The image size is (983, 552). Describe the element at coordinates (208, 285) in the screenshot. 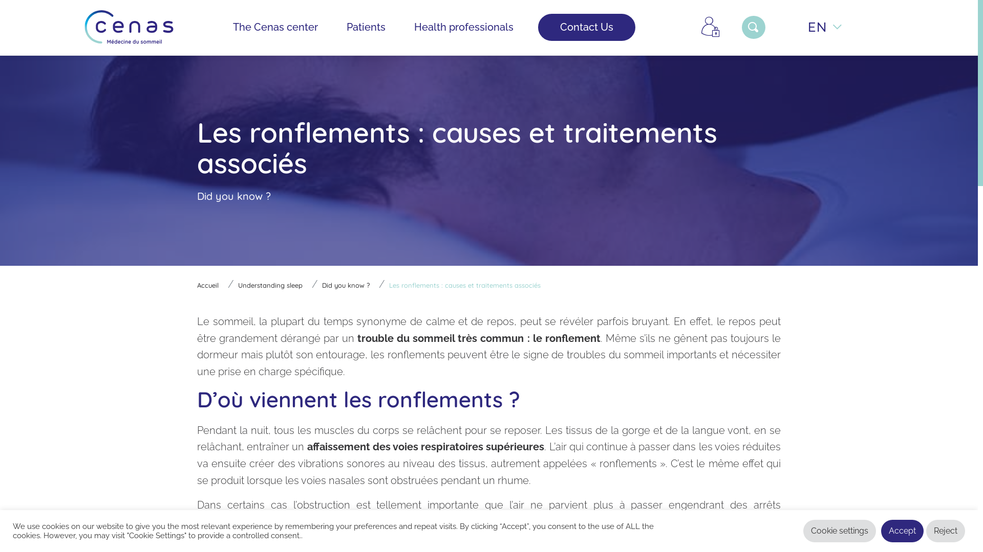

I see `Accueil` at that location.